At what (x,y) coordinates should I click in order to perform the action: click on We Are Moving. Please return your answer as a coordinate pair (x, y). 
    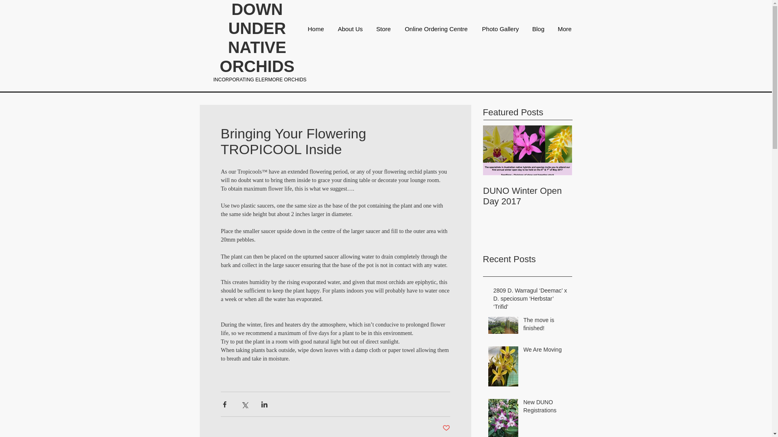
    Looking at the image, I should click on (545, 352).